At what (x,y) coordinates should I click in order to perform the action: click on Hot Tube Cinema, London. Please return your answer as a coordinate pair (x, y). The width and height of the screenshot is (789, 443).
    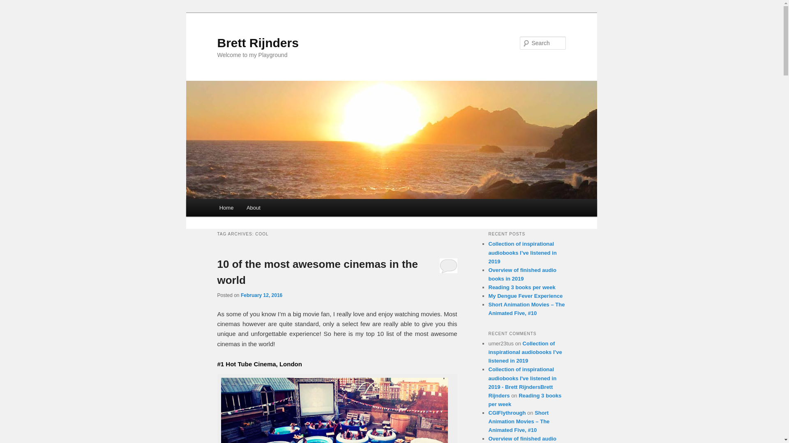
    Looking at the image, I should click on (335, 410).